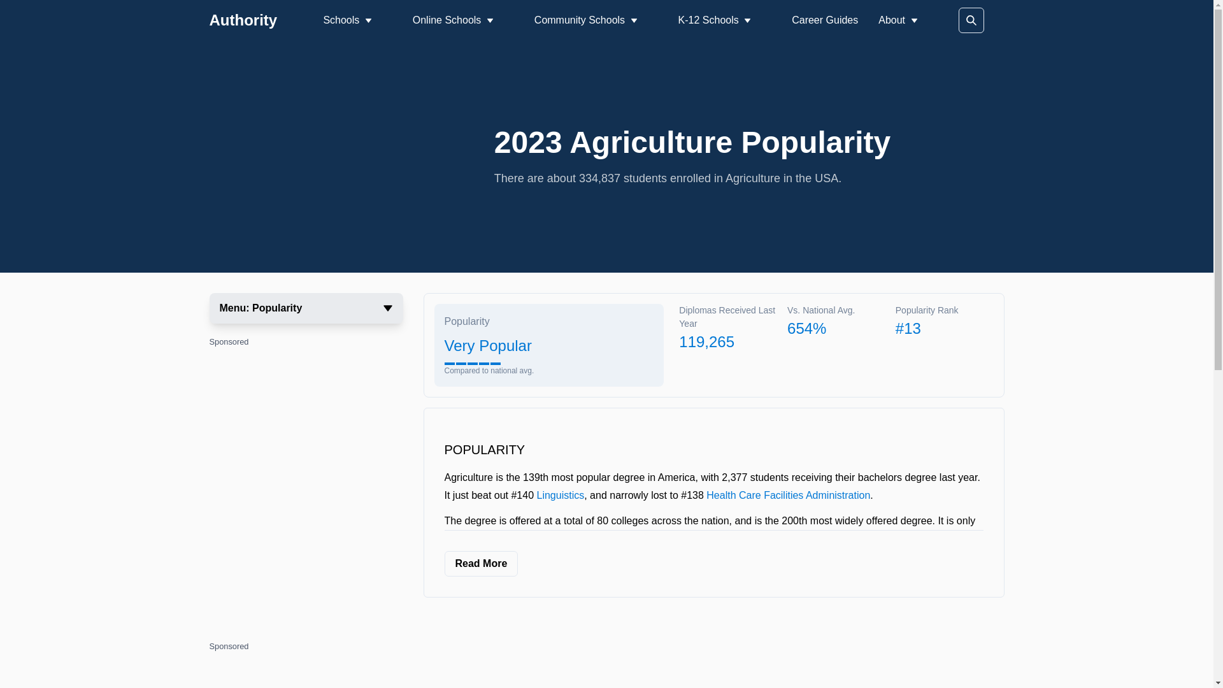  What do you see at coordinates (824, 19) in the screenshot?
I see `Career Guides` at bounding box center [824, 19].